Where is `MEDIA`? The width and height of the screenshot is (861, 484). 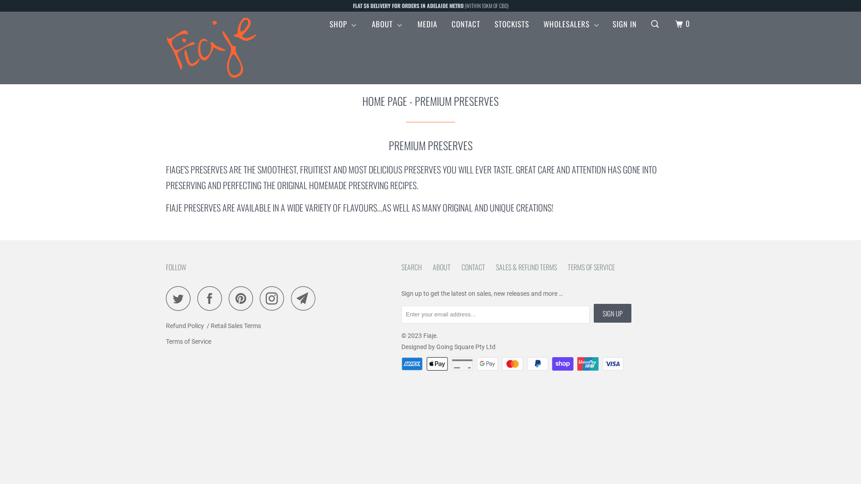
MEDIA is located at coordinates (427, 24).